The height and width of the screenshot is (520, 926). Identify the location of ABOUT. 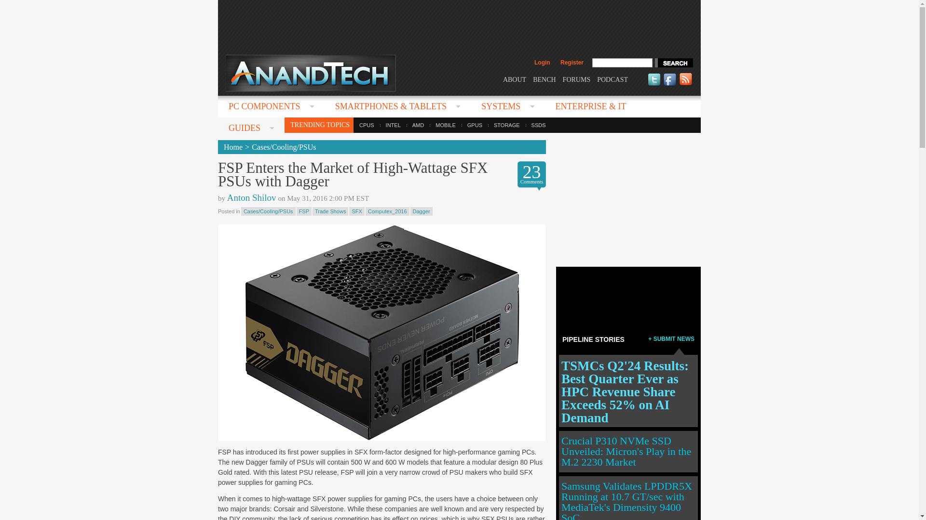
(514, 79).